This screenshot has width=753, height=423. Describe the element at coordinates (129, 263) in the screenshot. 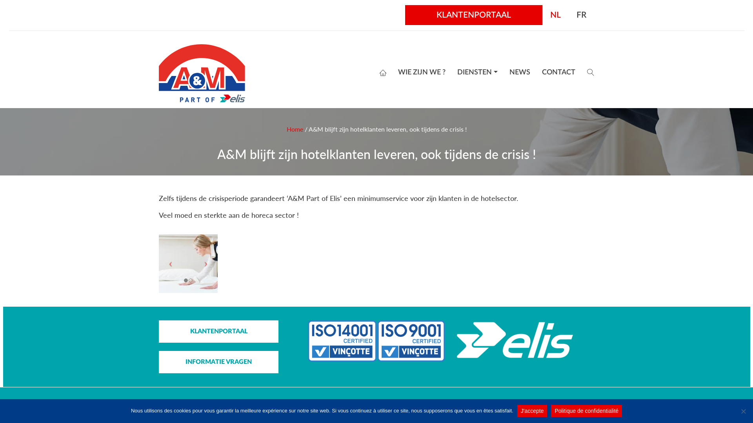

I see `4` at that location.